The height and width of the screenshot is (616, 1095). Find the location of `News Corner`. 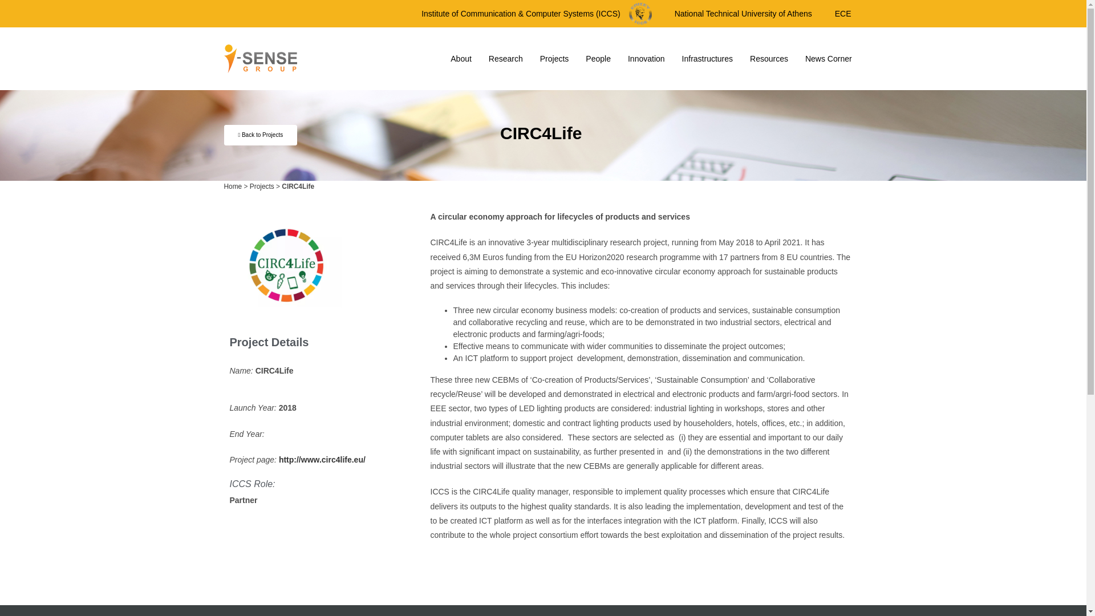

News Corner is located at coordinates (829, 58).